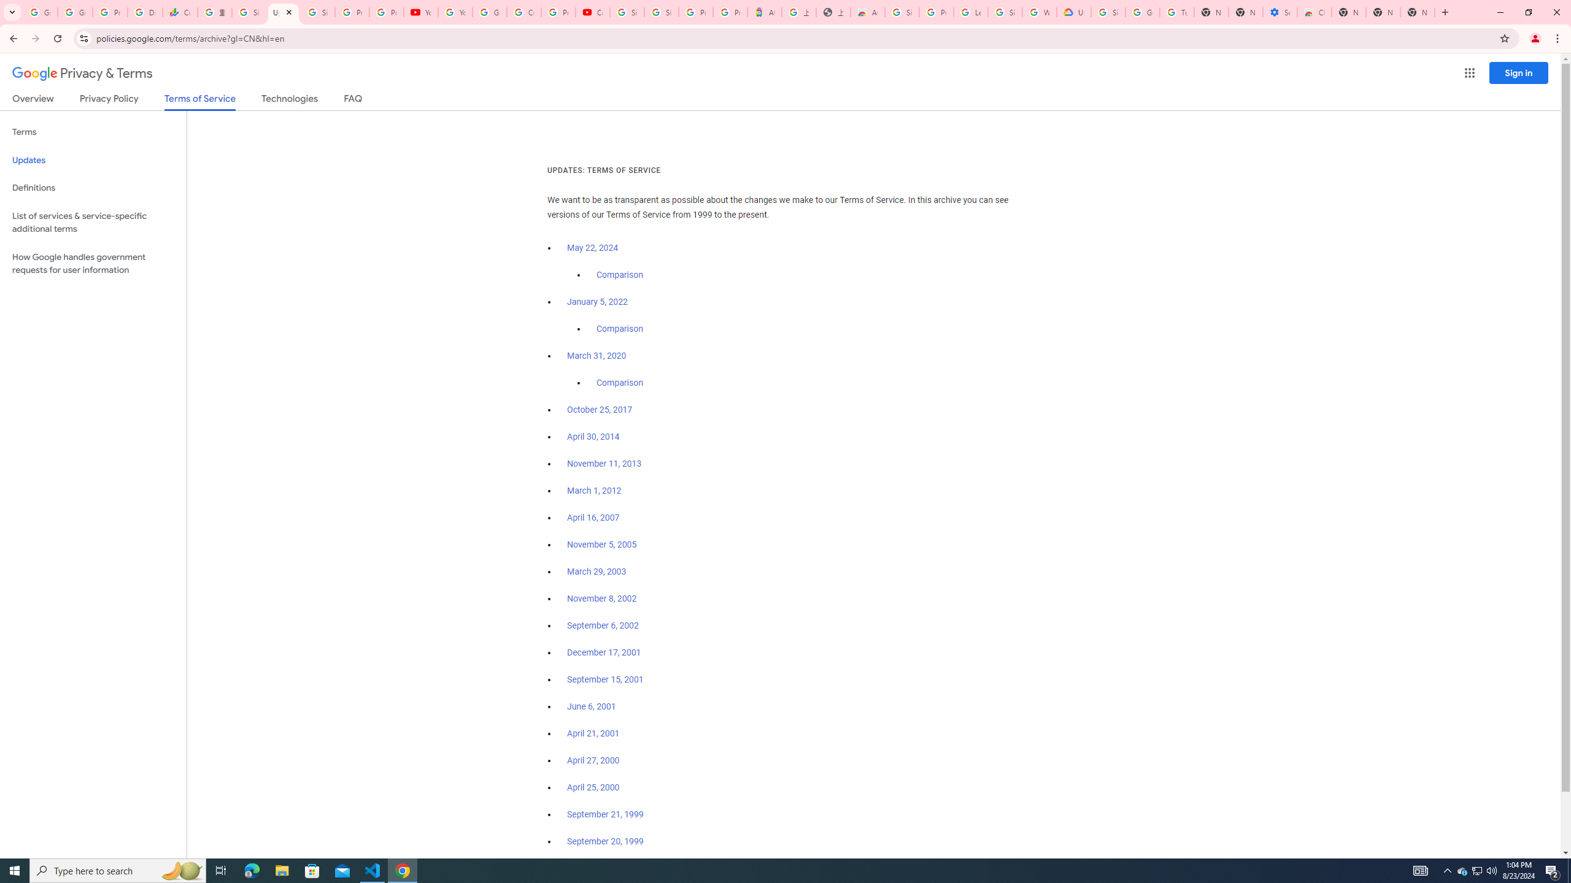 Image resolution: width=1571 pixels, height=883 pixels. What do you see at coordinates (594, 518) in the screenshot?
I see `April 16, 2007` at bounding box center [594, 518].